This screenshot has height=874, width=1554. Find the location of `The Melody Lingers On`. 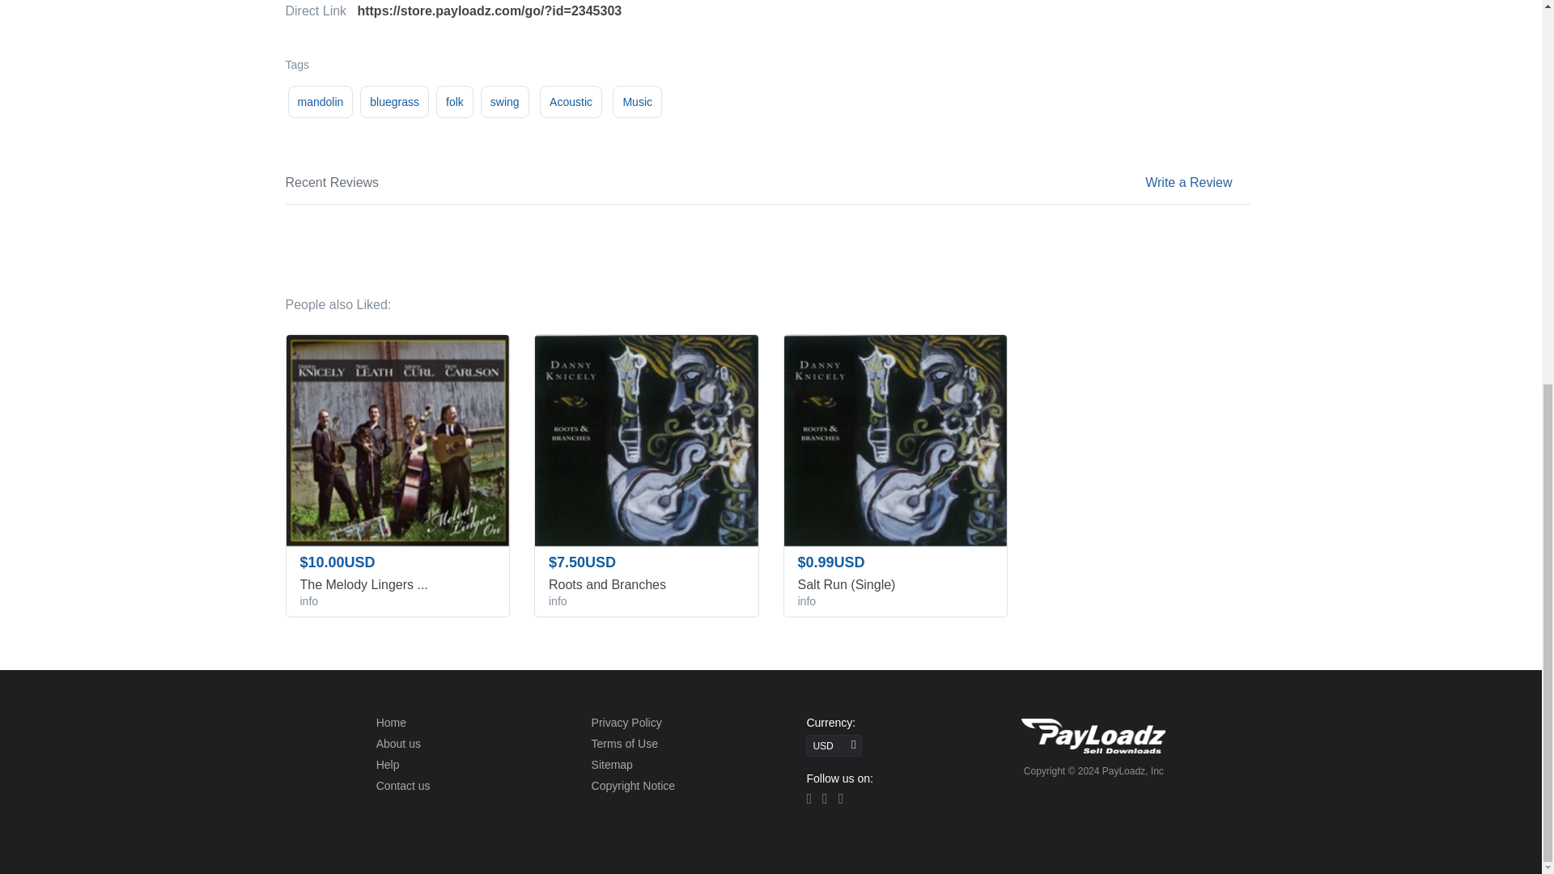

The Melody Lingers On is located at coordinates (397, 584).